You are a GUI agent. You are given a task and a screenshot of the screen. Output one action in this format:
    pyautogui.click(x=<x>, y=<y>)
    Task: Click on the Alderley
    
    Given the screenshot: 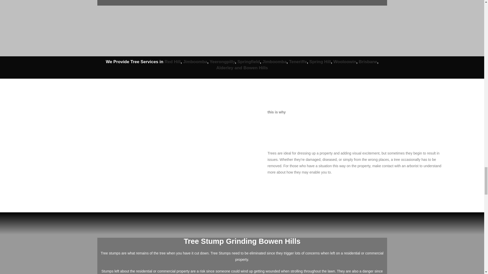 What is the action you would take?
    pyautogui.click(x=225, y=68)
    